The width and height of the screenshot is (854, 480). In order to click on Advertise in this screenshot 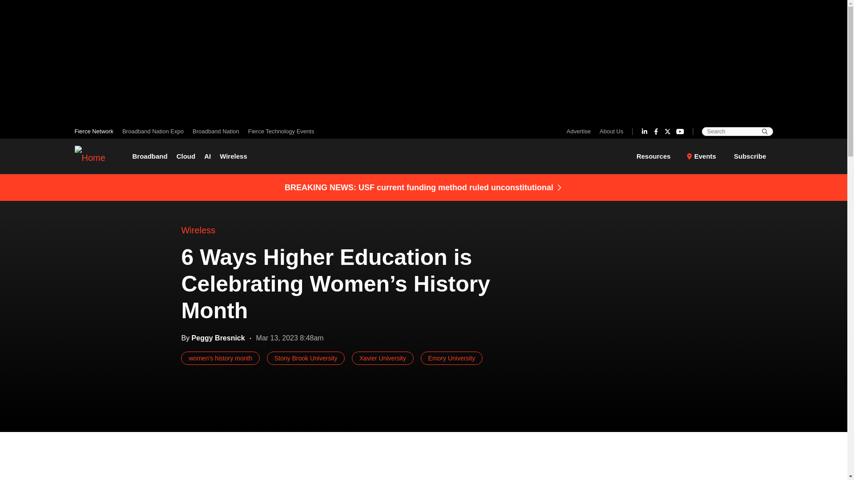, I will do `click(581, 131)`.